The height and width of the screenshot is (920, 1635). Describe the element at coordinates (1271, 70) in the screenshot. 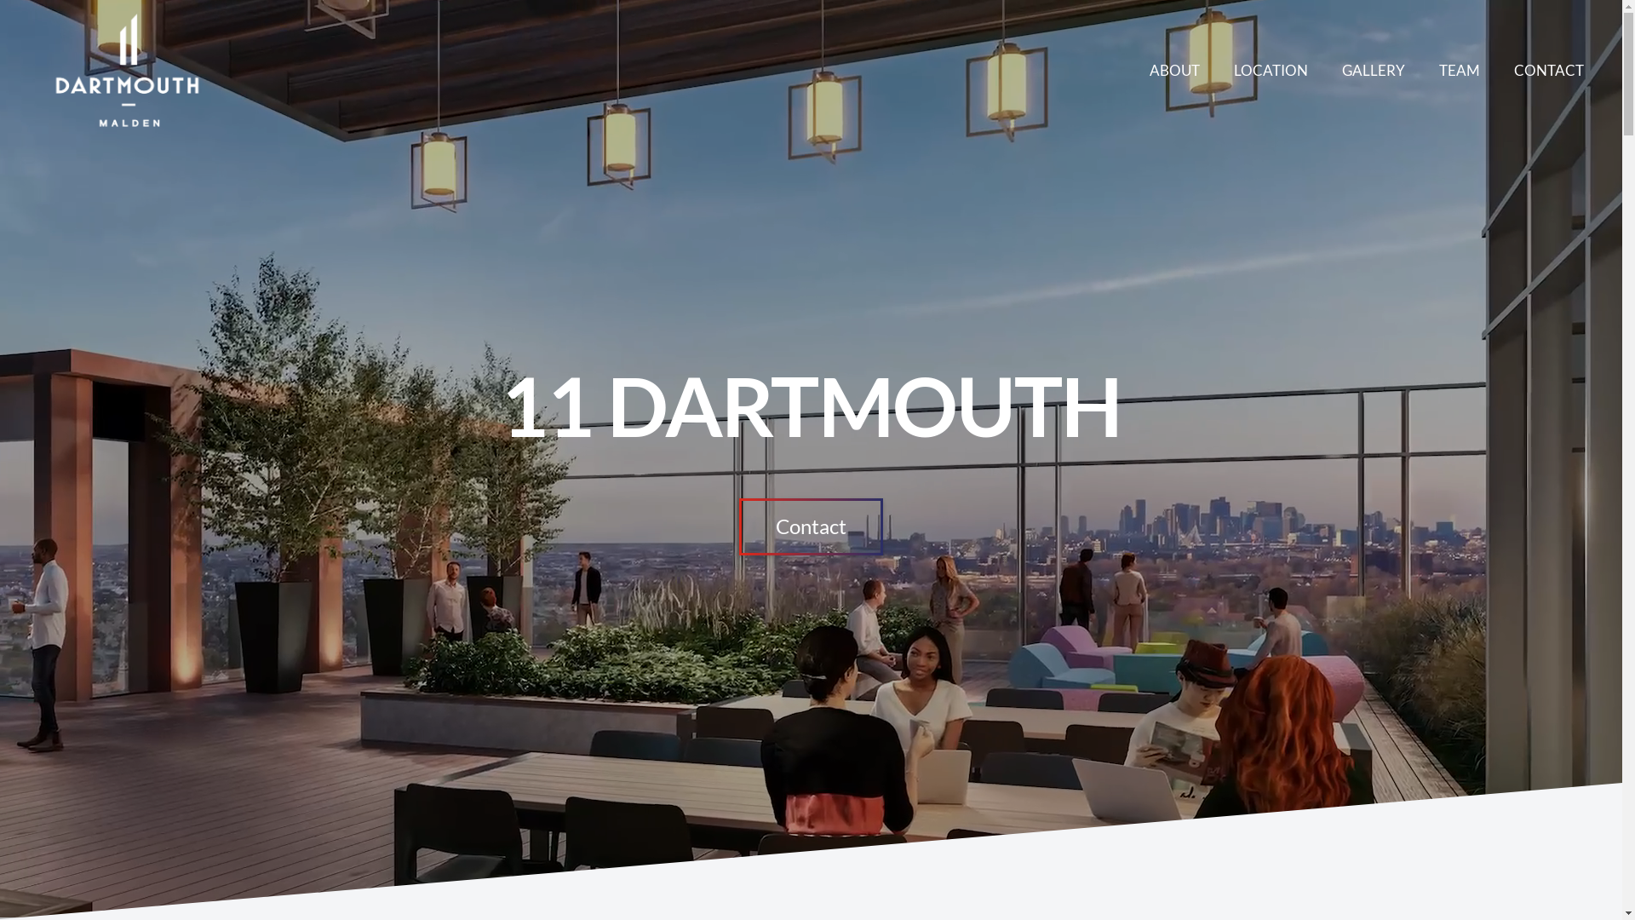

I see `LOCATION` at that location.